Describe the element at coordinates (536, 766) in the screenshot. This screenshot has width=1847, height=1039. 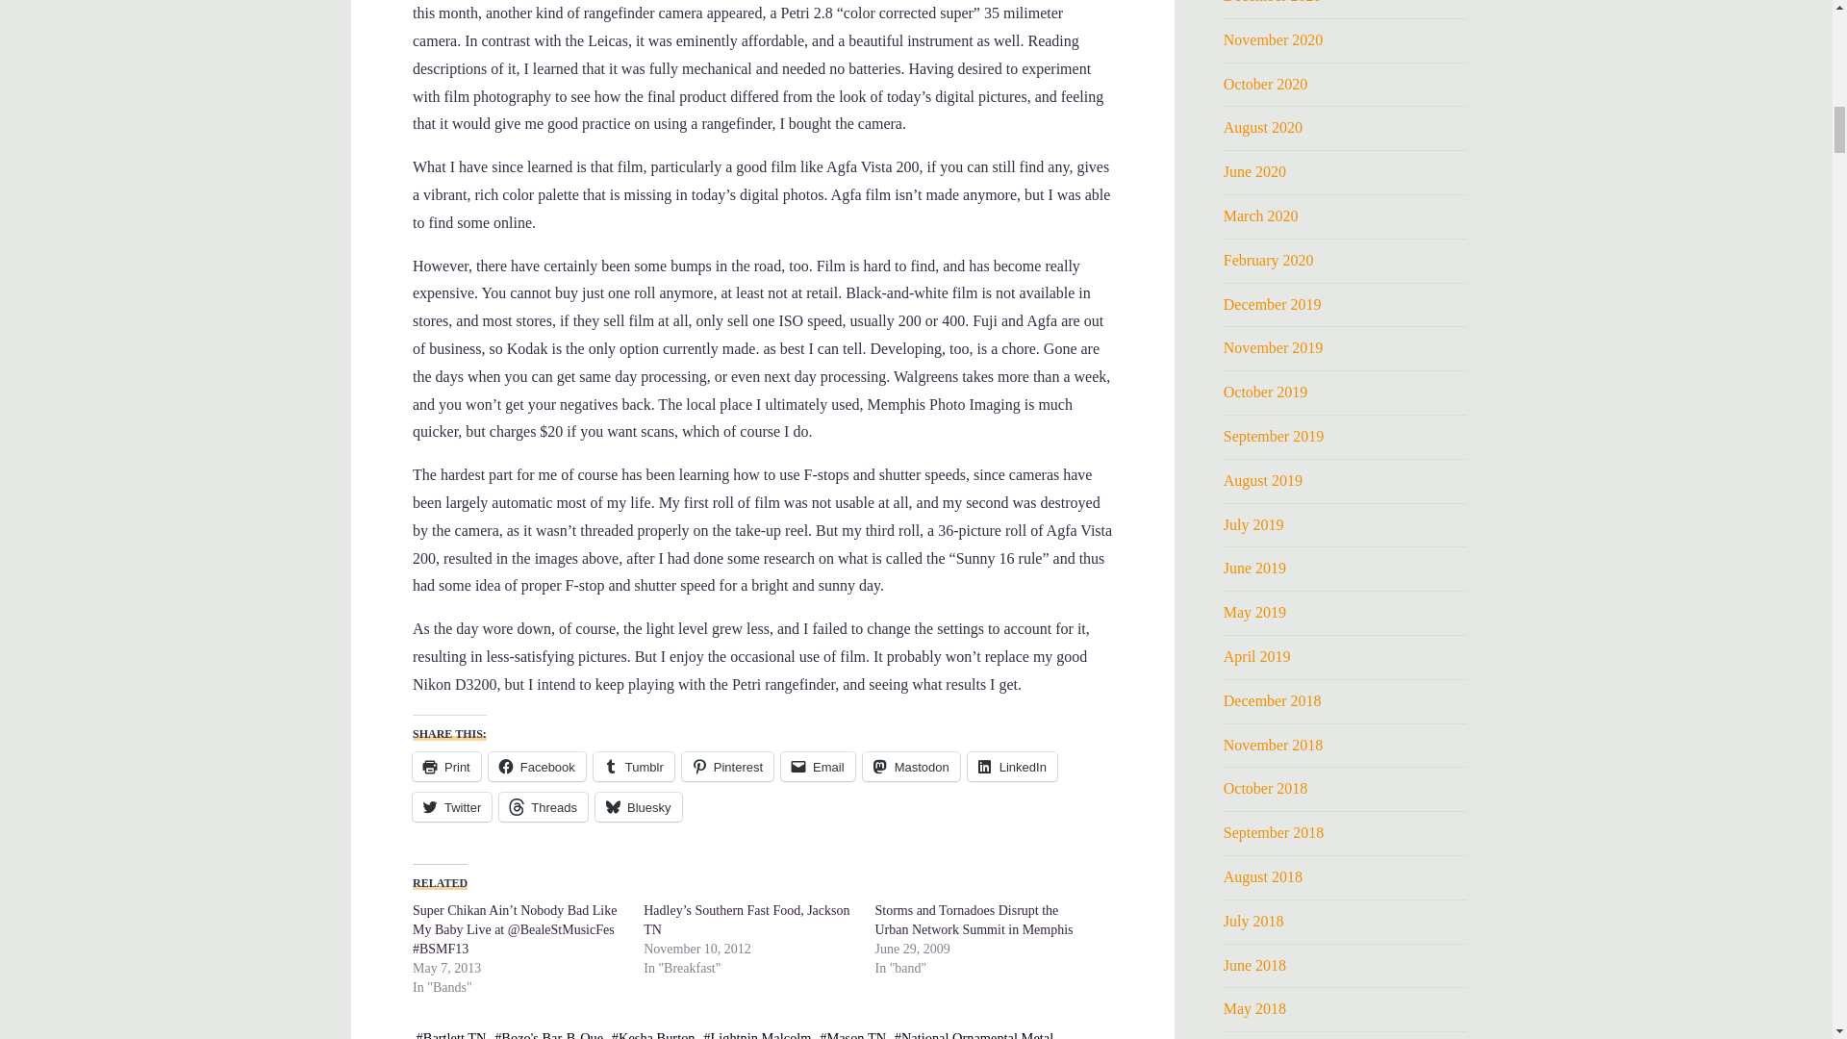
I see `Click to share on Facebook` at that location.